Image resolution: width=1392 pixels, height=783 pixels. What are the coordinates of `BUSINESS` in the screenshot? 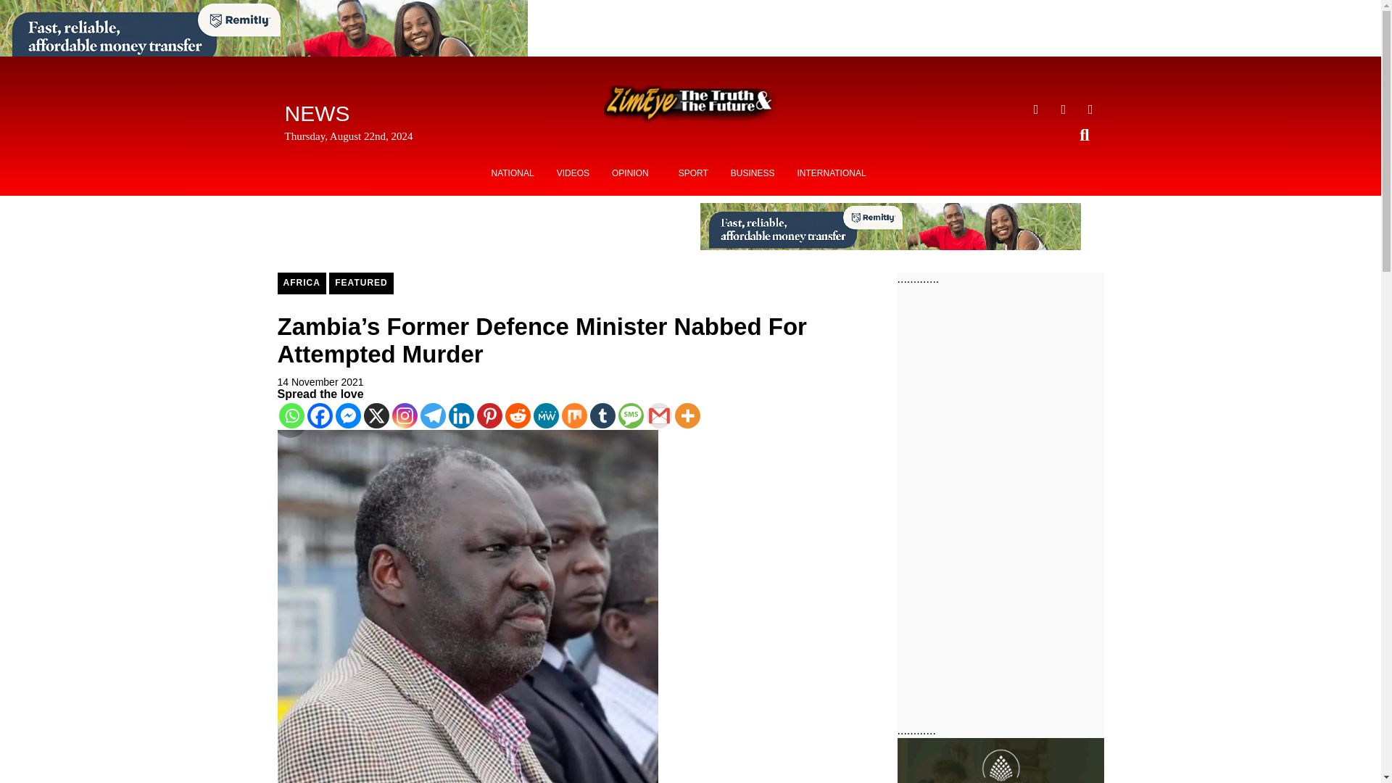 It's located at (753, 173).